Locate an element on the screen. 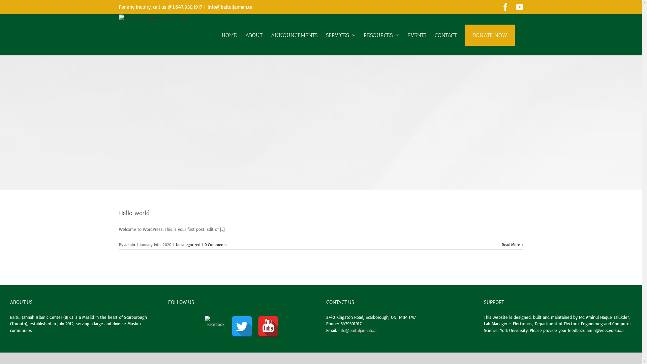  admin is located at coordinates (129, 245).